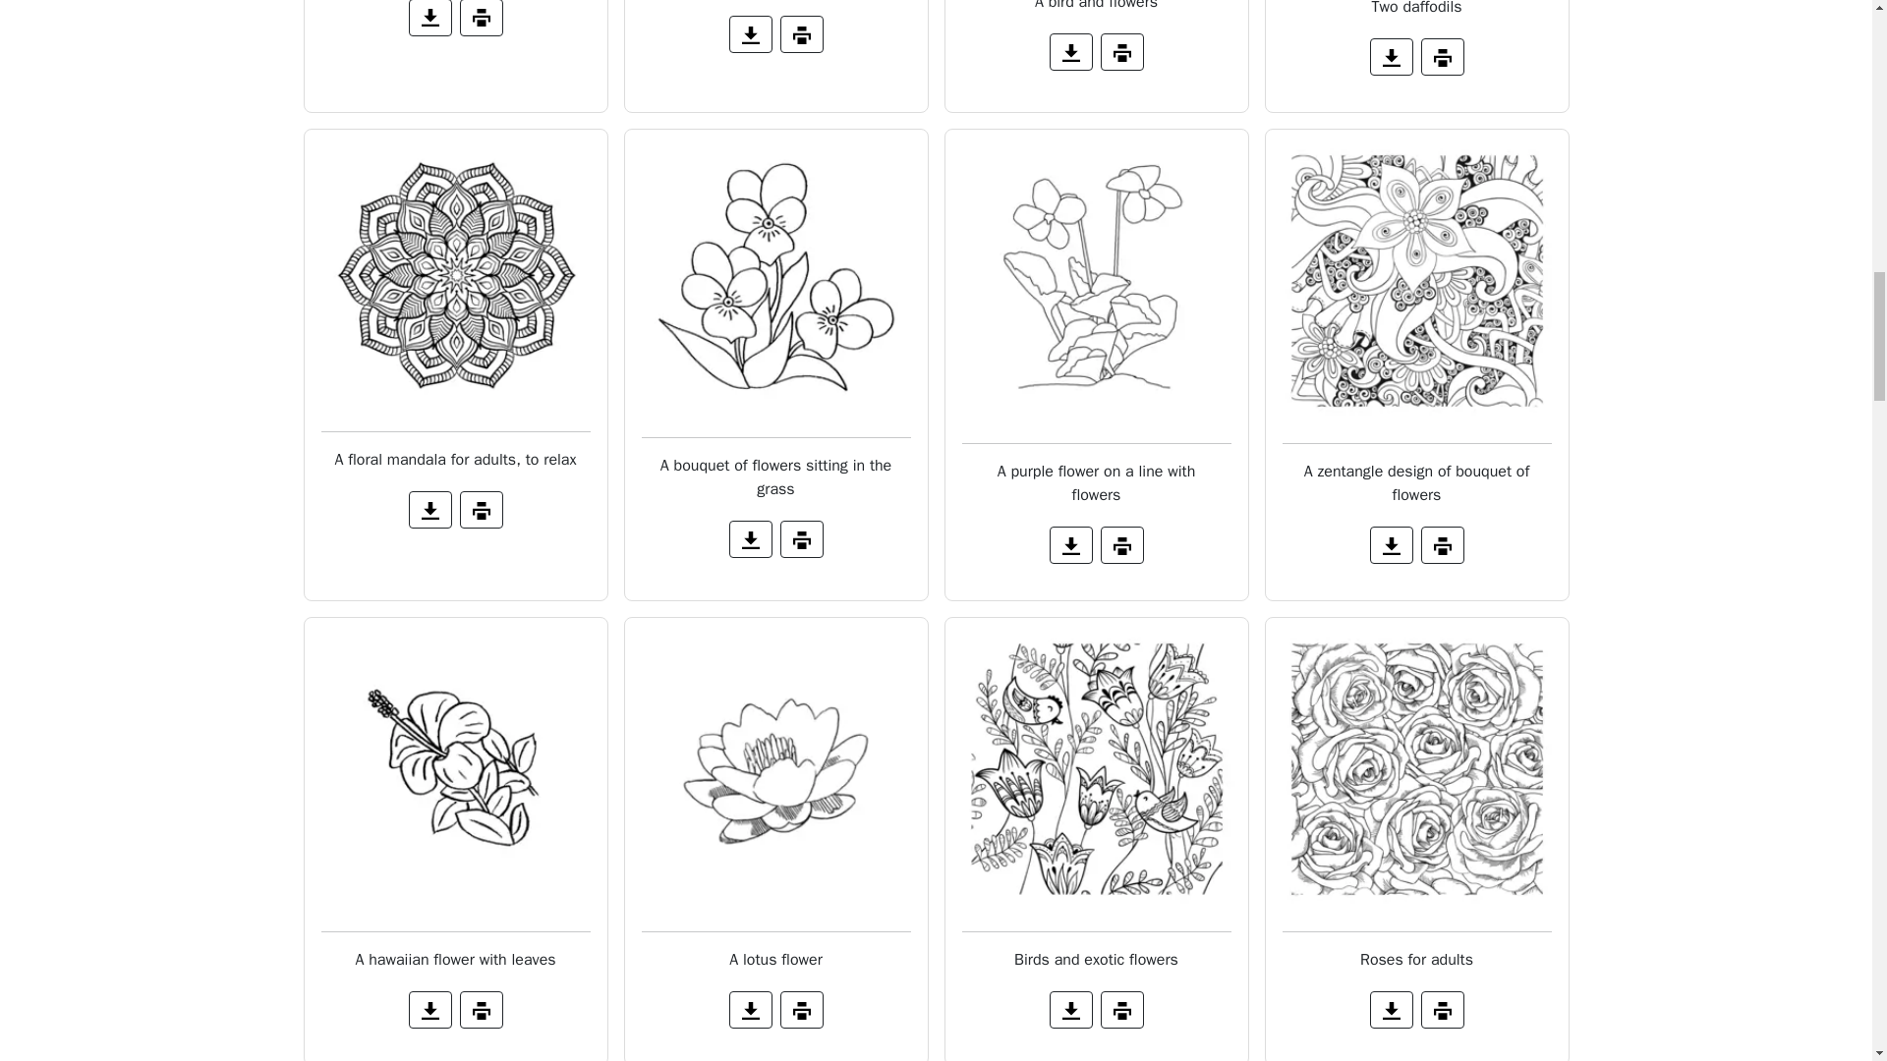  What do you see at coordinates (1442, 56) in the screenshot?
I see `Print the coloring page` at bounding box center [1442, 56].